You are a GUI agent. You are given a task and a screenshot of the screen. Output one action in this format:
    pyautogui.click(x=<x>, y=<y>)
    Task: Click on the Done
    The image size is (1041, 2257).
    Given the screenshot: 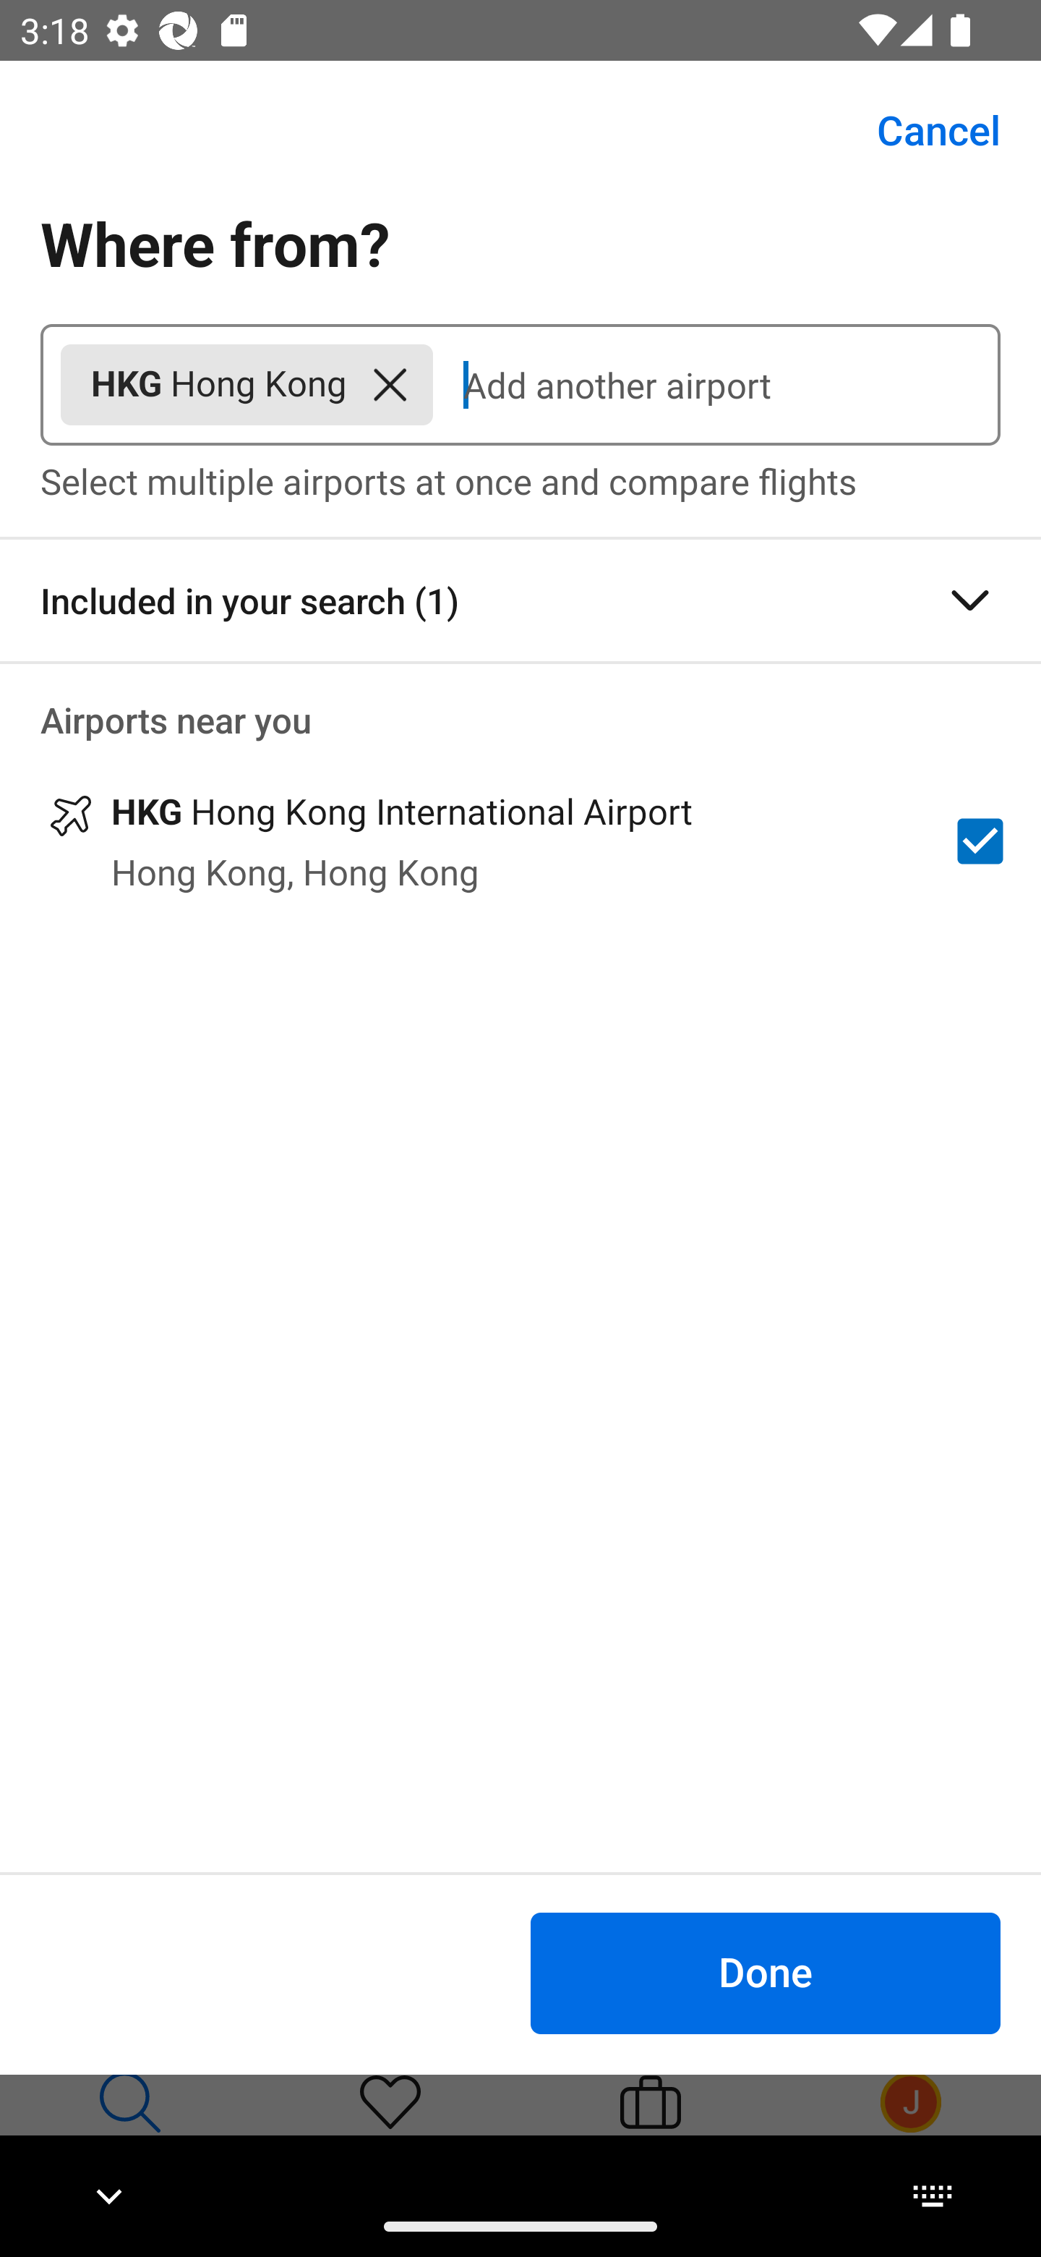 What is the action you would take?
    pyautogui.click(x=765, y=1972)
    